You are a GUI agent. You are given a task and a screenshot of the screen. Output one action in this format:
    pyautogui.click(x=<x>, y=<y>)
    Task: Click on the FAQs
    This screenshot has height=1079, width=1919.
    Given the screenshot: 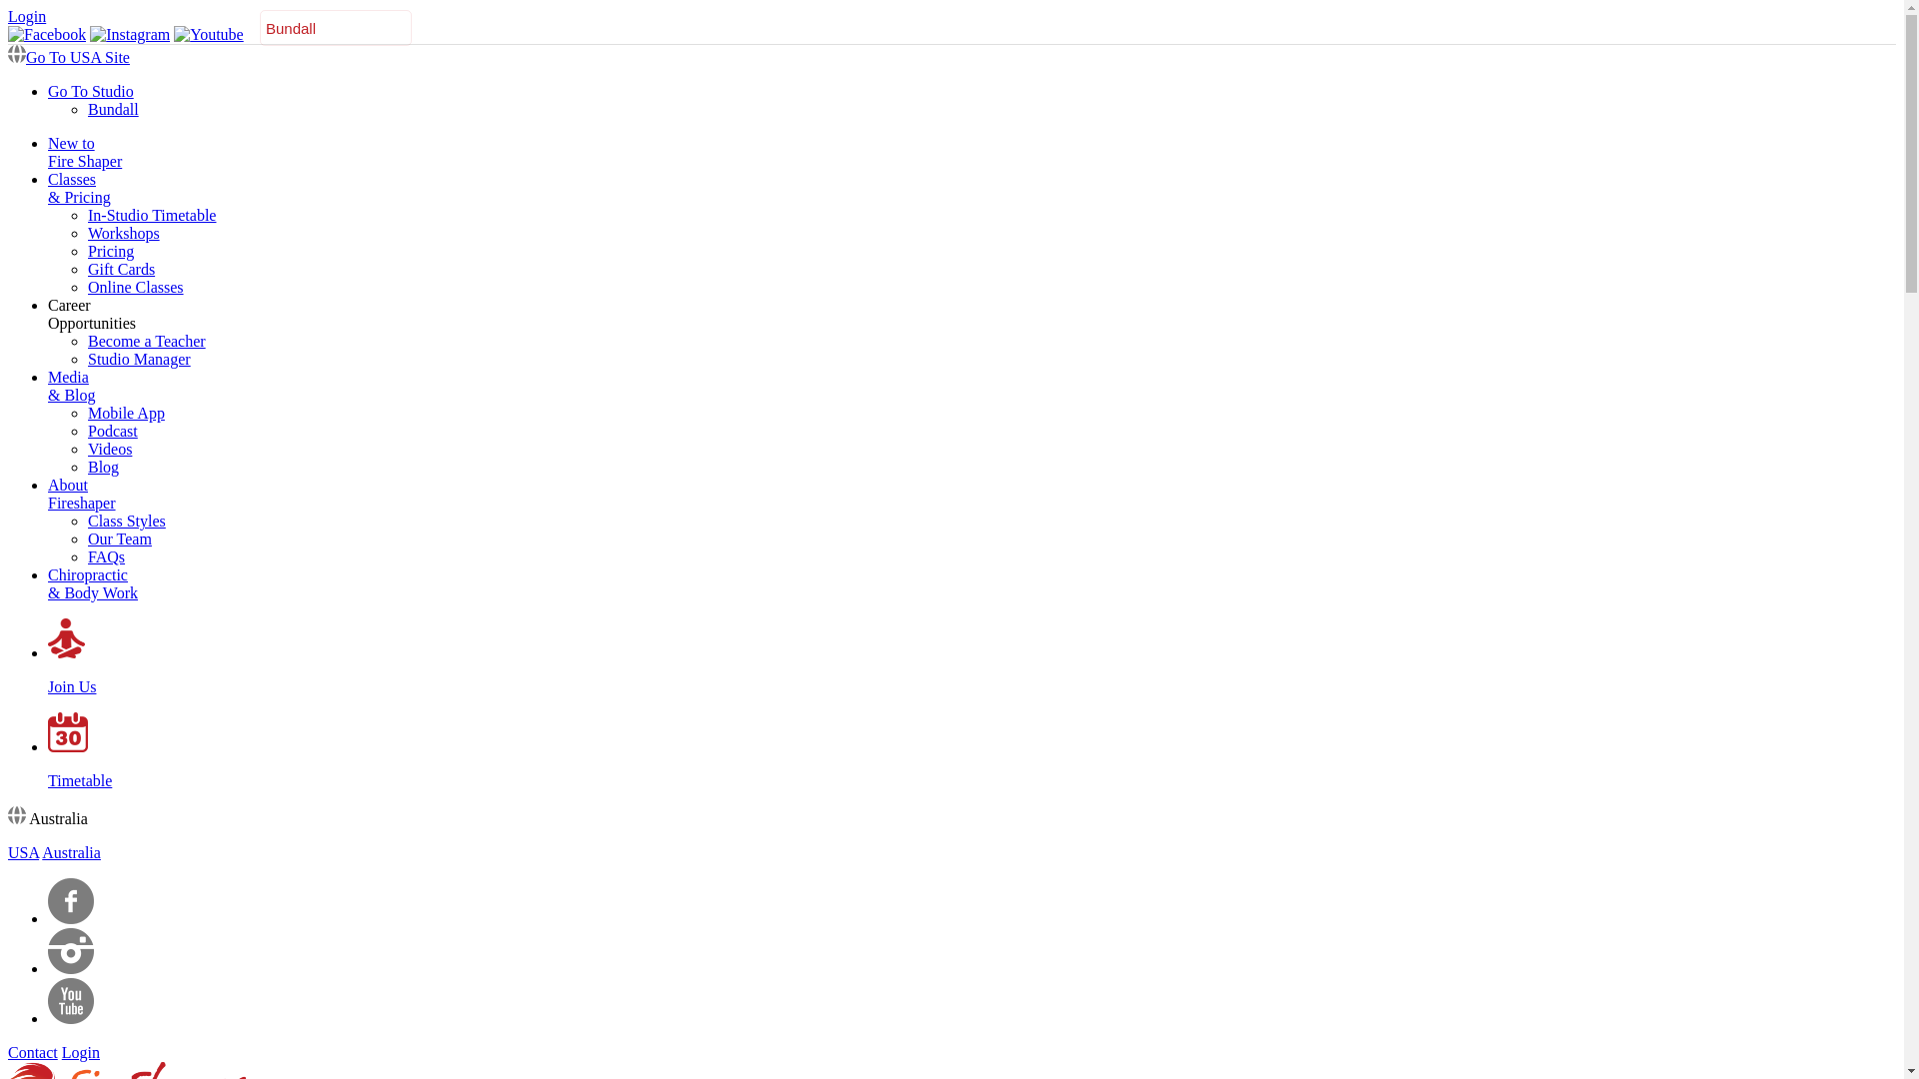 What is the action you would take?
    pyautogui.click(x=106, y=557)
    